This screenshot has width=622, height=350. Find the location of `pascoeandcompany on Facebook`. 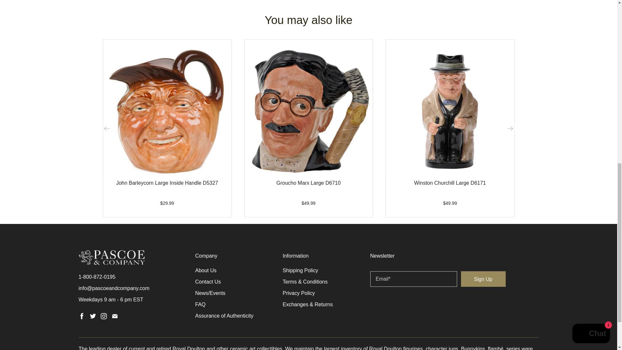

pascoeandcompany on Facebook is located at coordinates (81, 317).